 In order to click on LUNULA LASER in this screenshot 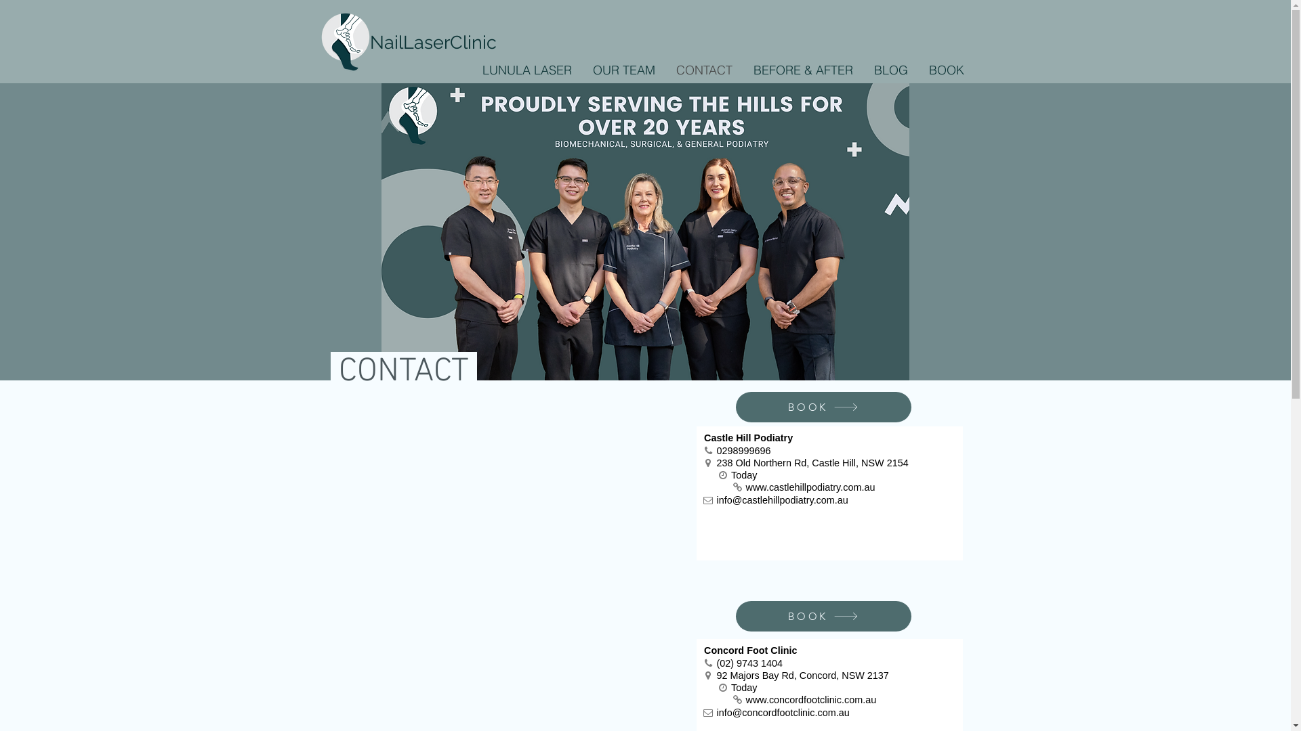, I will do `click(527, 70)`.